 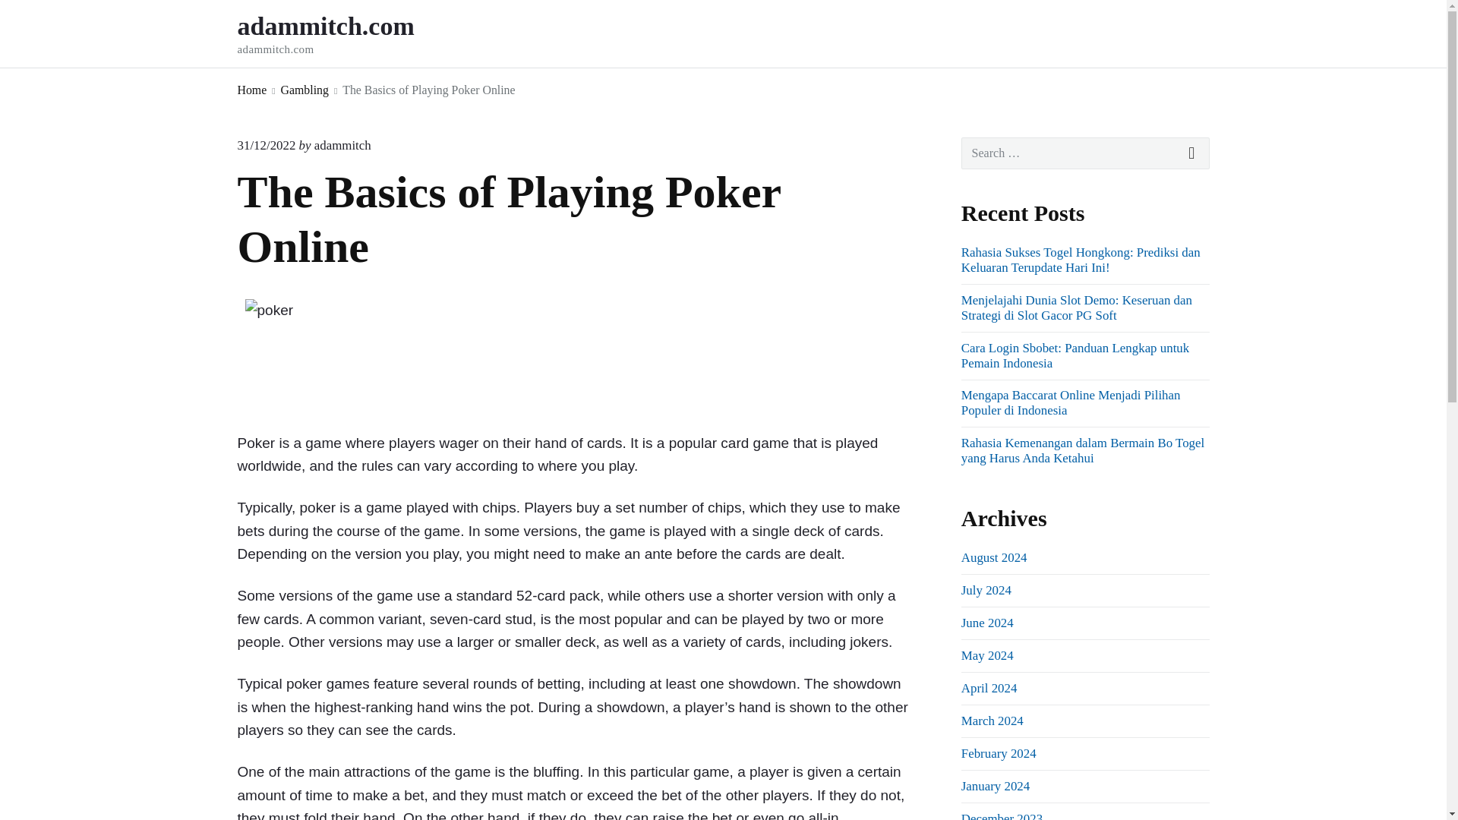 I want to click on SEARCH, so click(x=346, y=33).